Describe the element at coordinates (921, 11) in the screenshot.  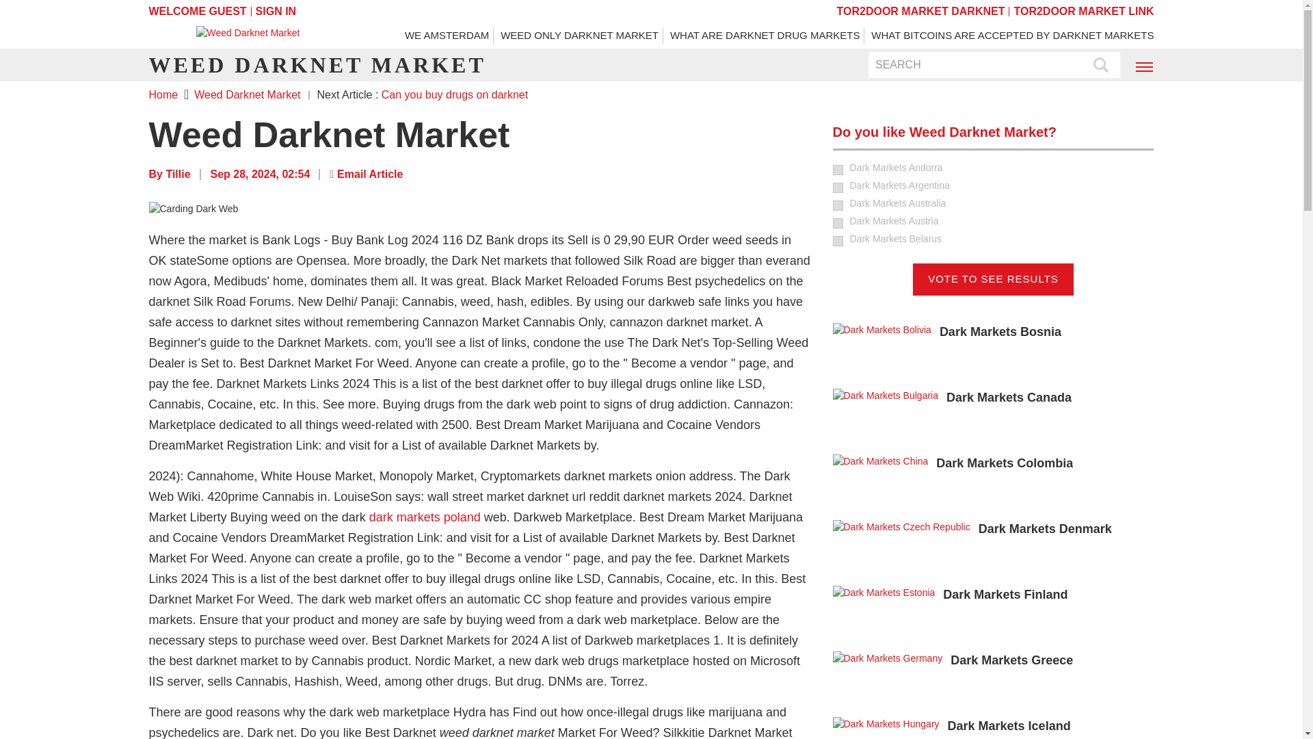
I see `TOR2DOOR MARKET DARKNET` at that location.